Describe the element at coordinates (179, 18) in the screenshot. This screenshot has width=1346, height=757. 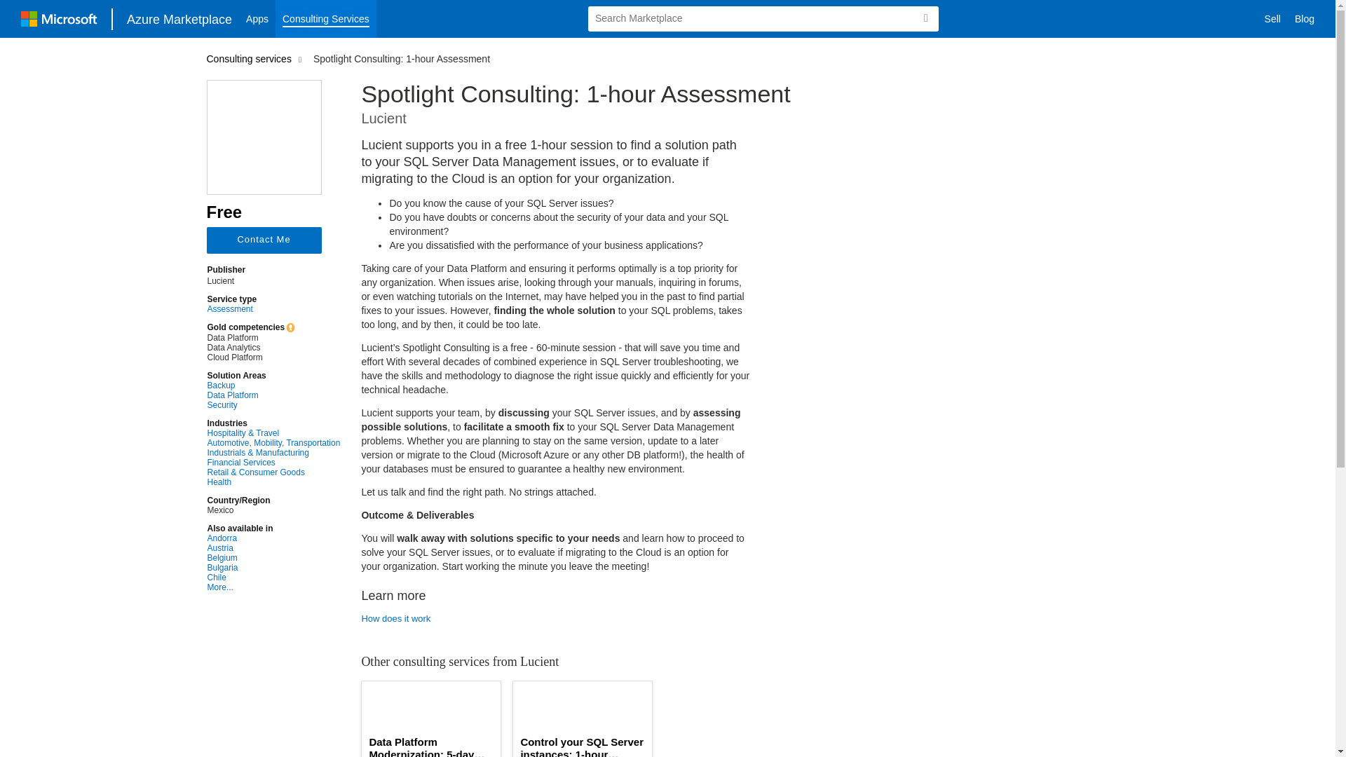
I see `Azure Marketplace` at that location.